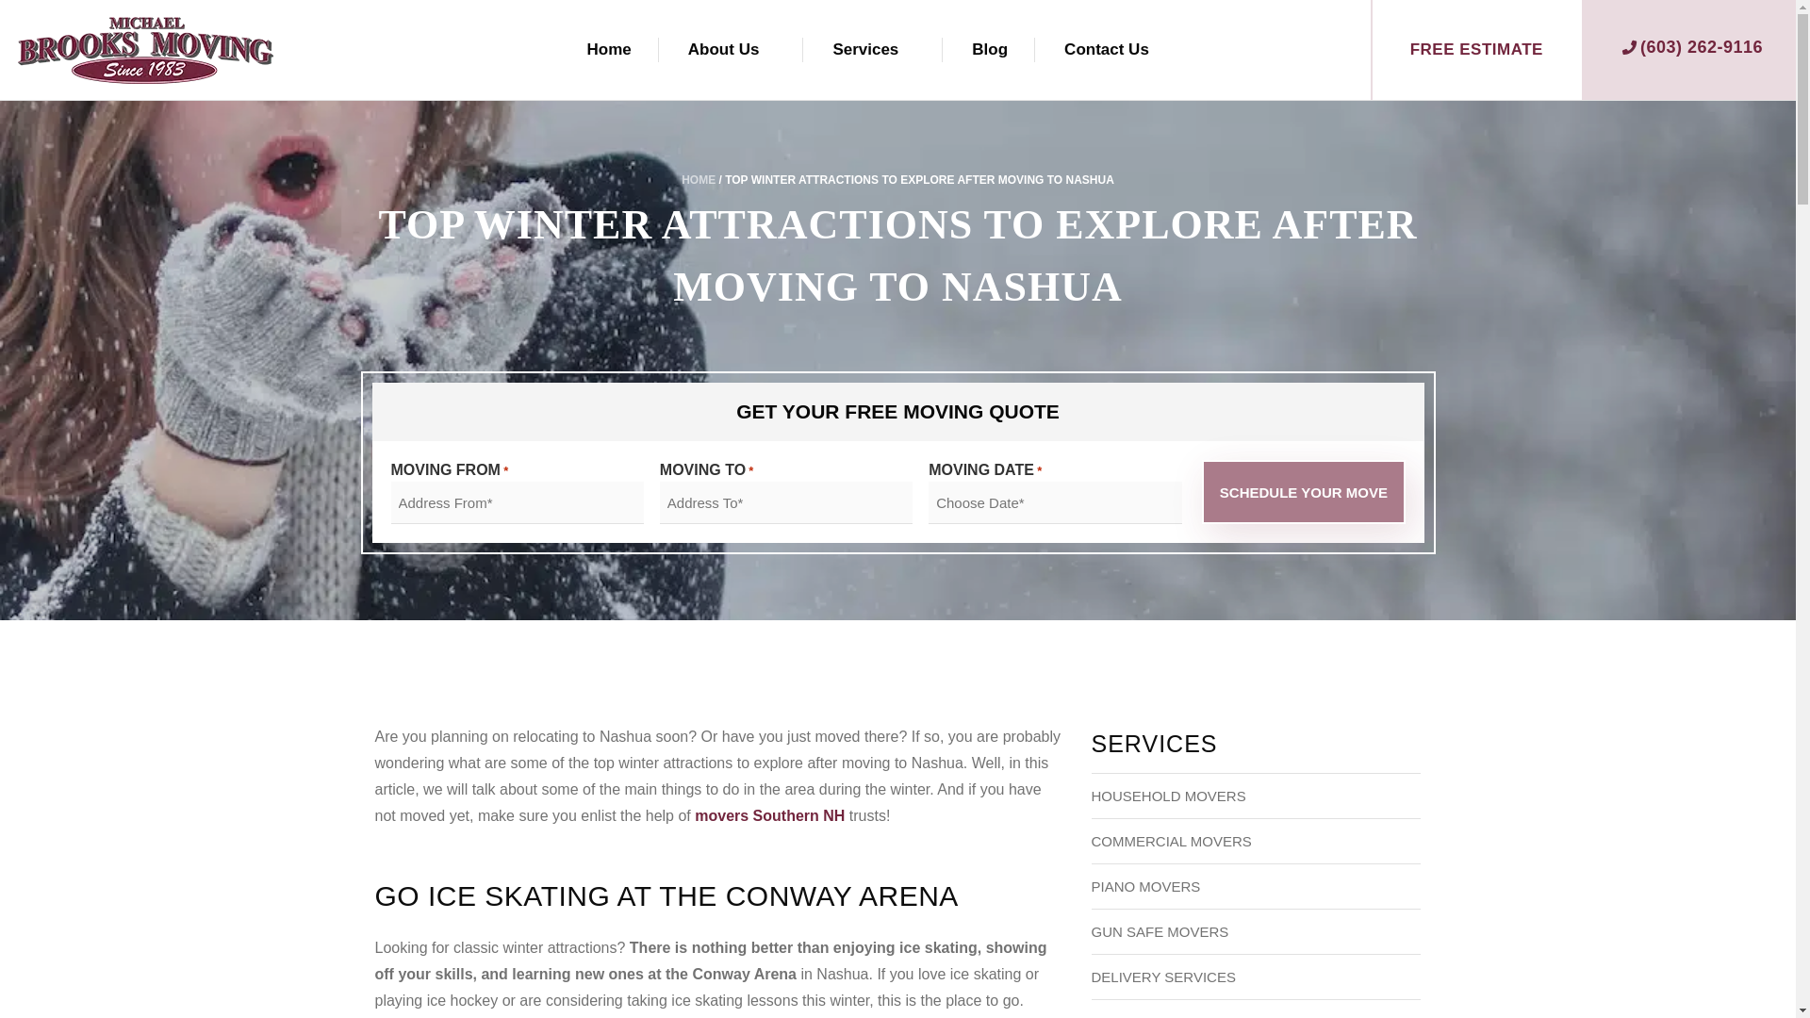  I want to click on Services, so click(865, 49).